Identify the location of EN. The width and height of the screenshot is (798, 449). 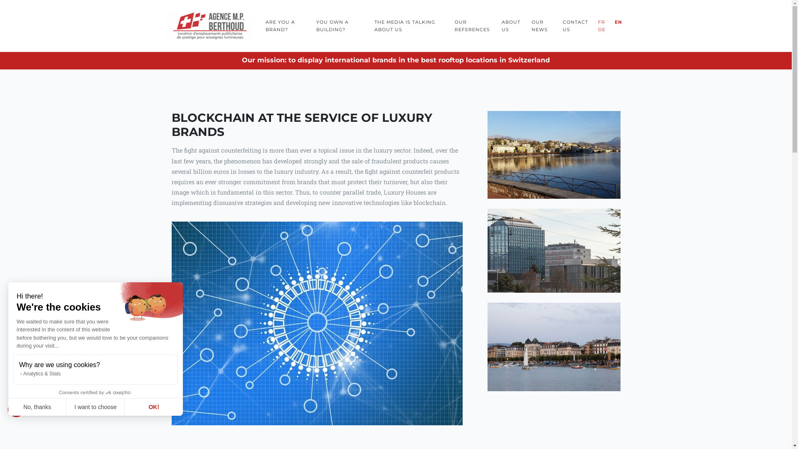
(618, 22).